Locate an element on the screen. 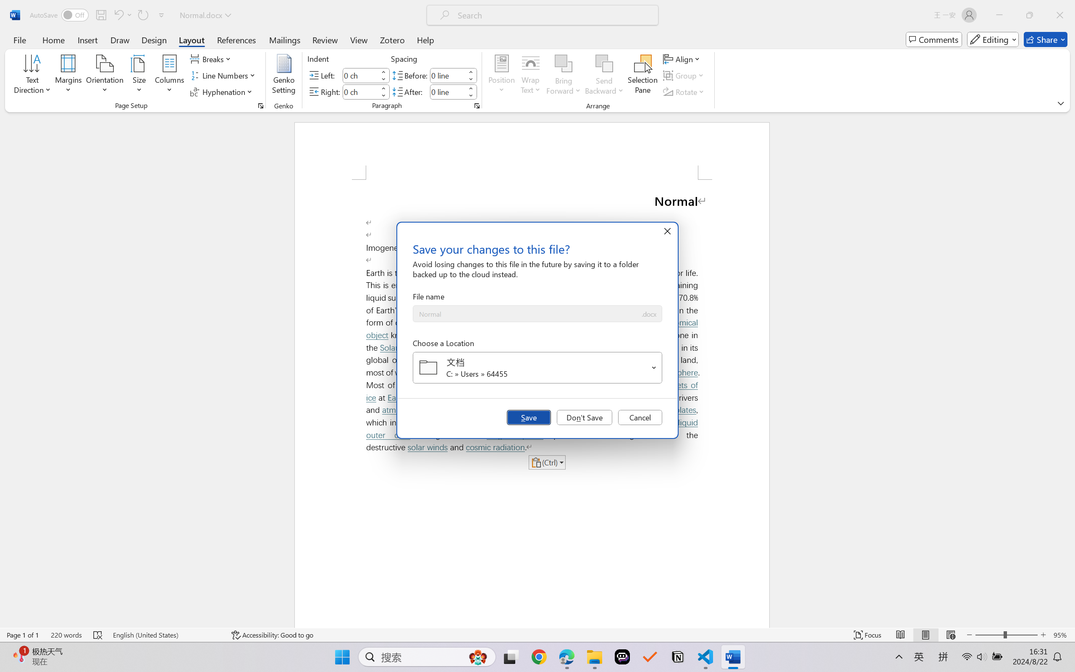  Help is located at coordinates (425, 39).